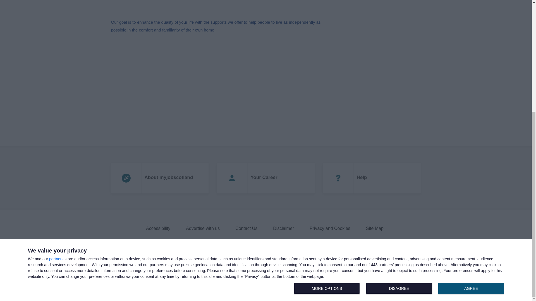 This screenshot has width=536, height=301. I want to click on Your Career, so click(331, 228).